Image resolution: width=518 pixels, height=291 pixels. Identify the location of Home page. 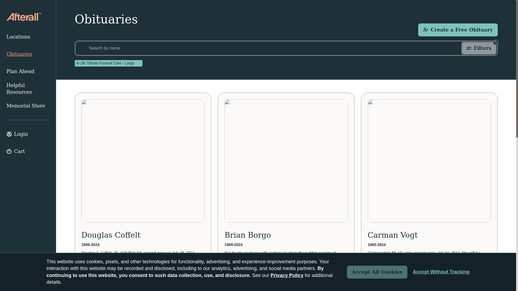
(23, 17).